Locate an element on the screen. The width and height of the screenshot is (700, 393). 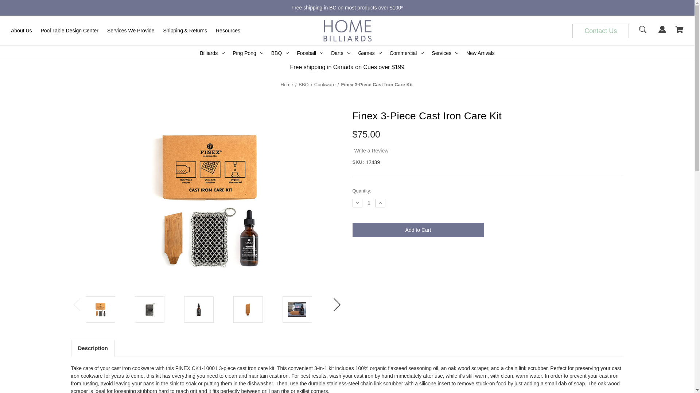
1 is located at coordinates (369, 202).